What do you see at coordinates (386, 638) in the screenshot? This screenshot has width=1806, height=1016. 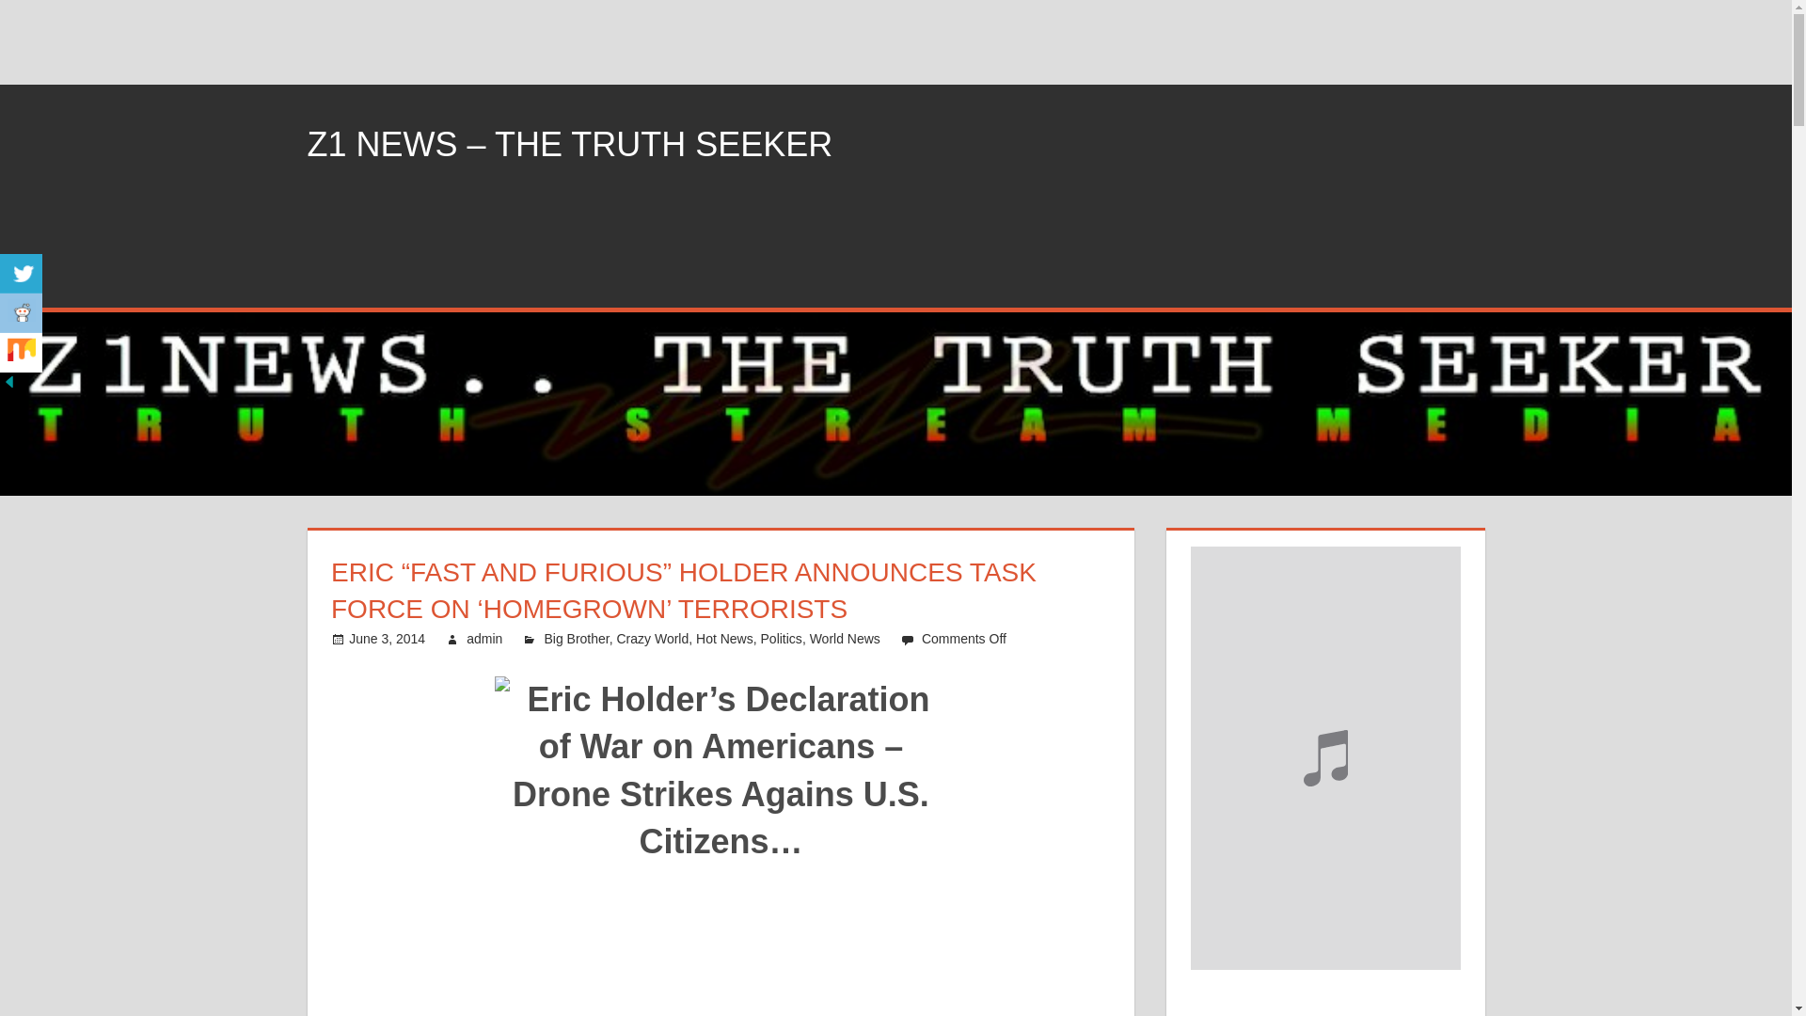 I see `7:45 pm` at bounding box center [386, 638].